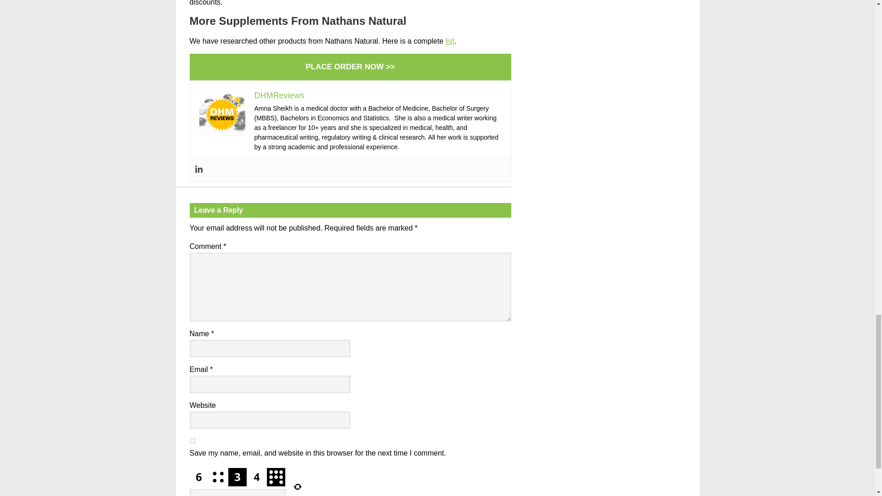 This screenshot has height=496, width=882. Describe the element at coordinates (192, 440) in the screenshot. I see `yes` at that location.